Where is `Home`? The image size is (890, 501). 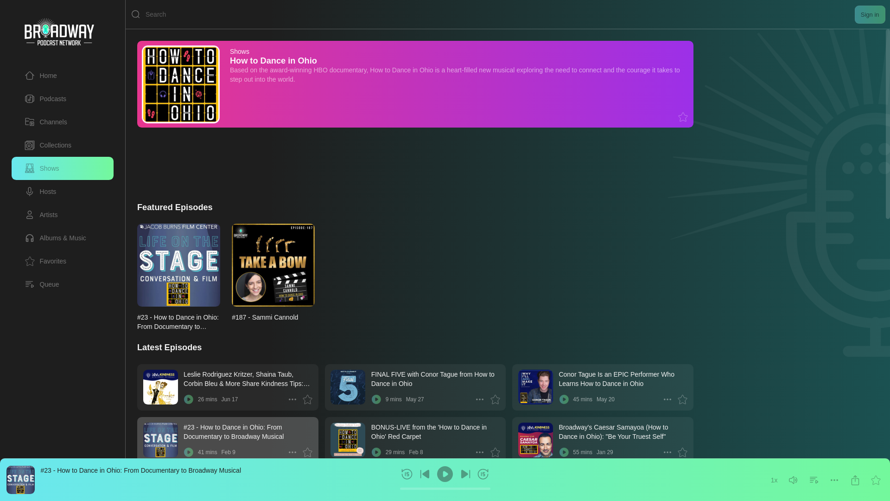 Home is located at coordinates (62, 75).